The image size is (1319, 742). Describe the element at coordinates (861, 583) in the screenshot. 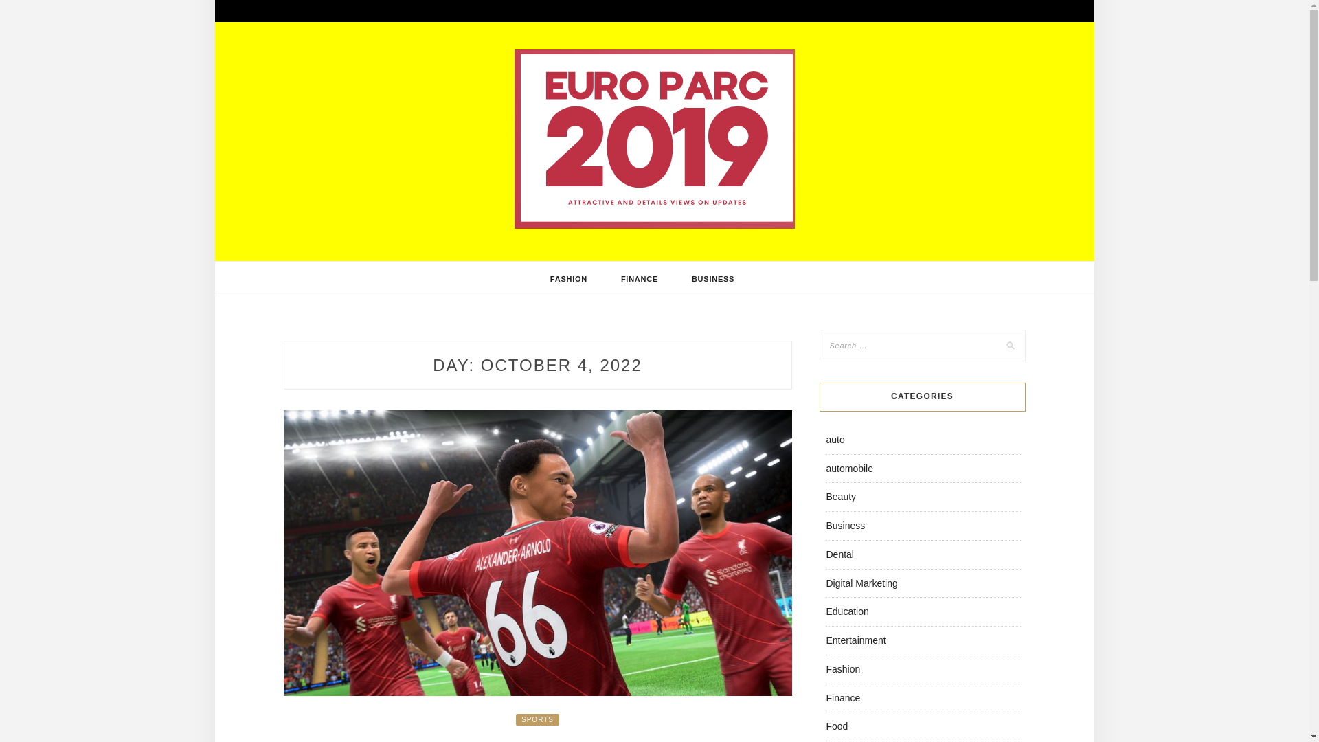

I see `Digital Marketing` at that location.